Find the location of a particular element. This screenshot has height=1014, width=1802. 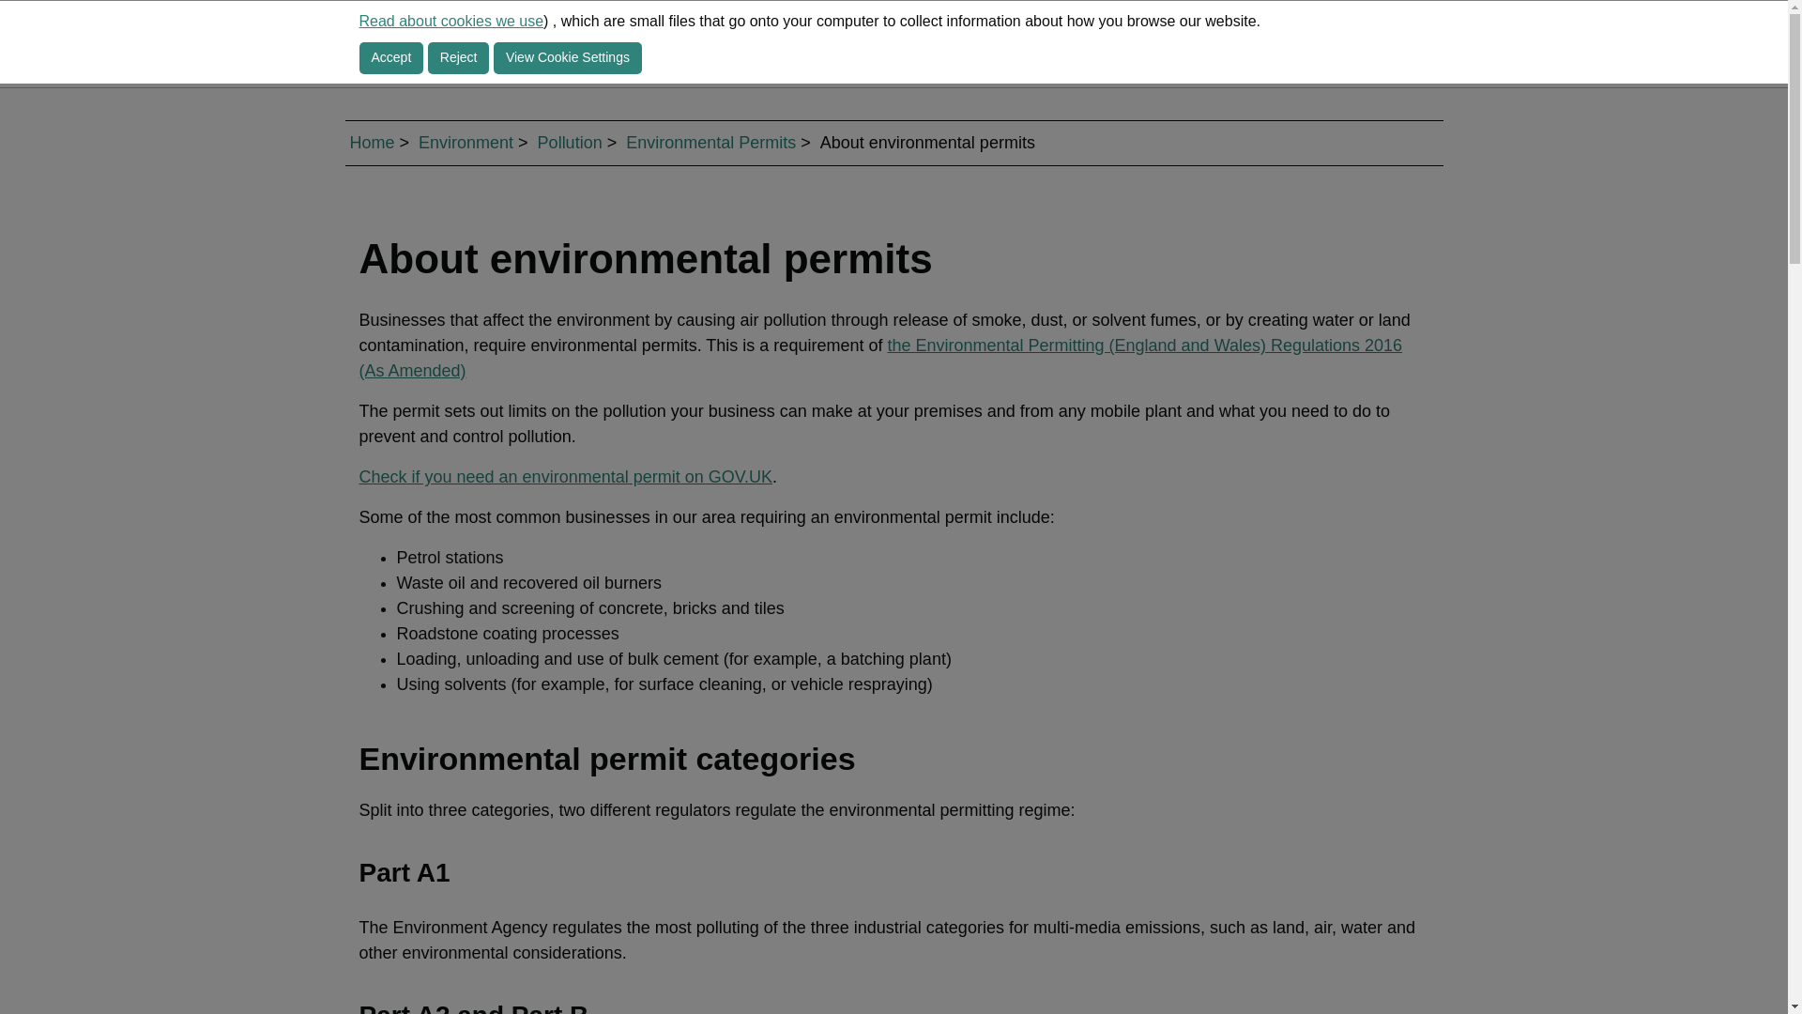

Environment is located at coordinates (466, 143).